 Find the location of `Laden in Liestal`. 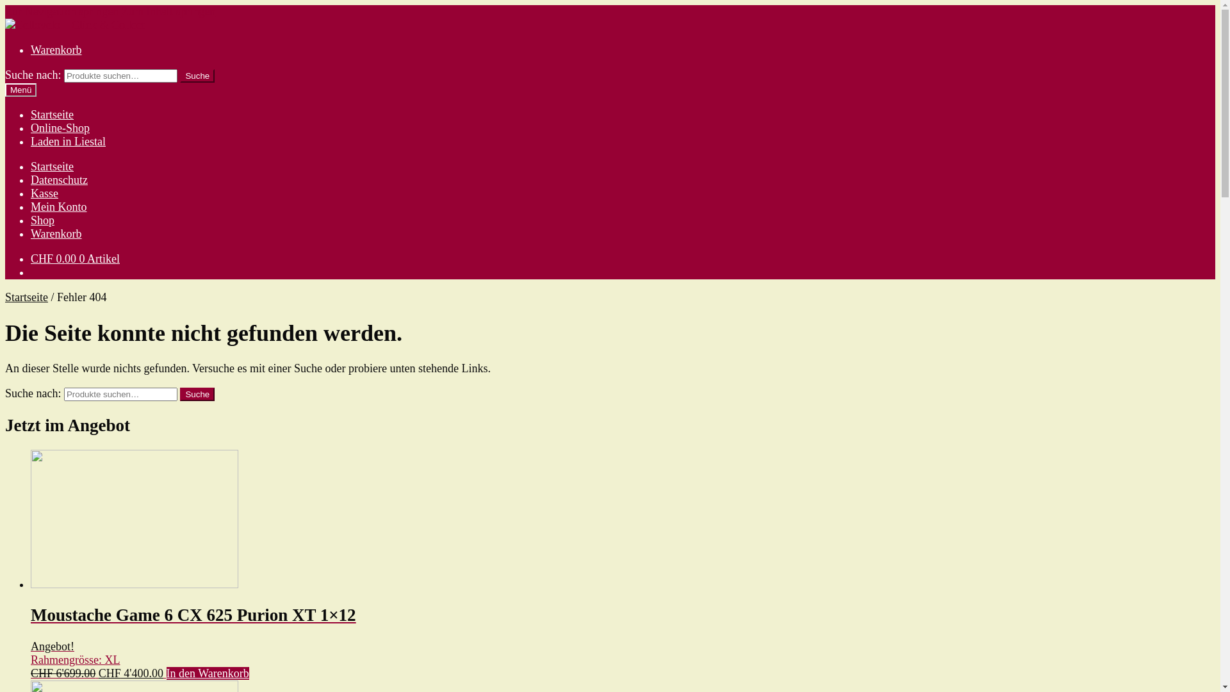

Laden in Liestal is located at coordinates (68, 142).